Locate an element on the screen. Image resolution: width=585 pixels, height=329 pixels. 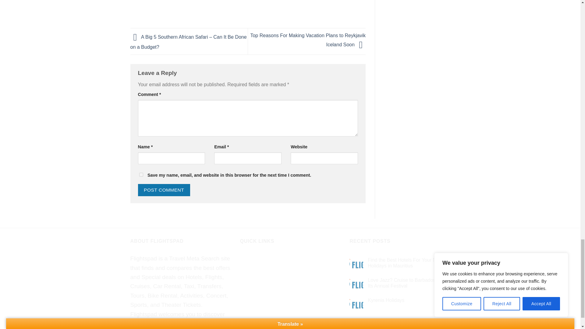
yes is located at coordinates (141, 175).